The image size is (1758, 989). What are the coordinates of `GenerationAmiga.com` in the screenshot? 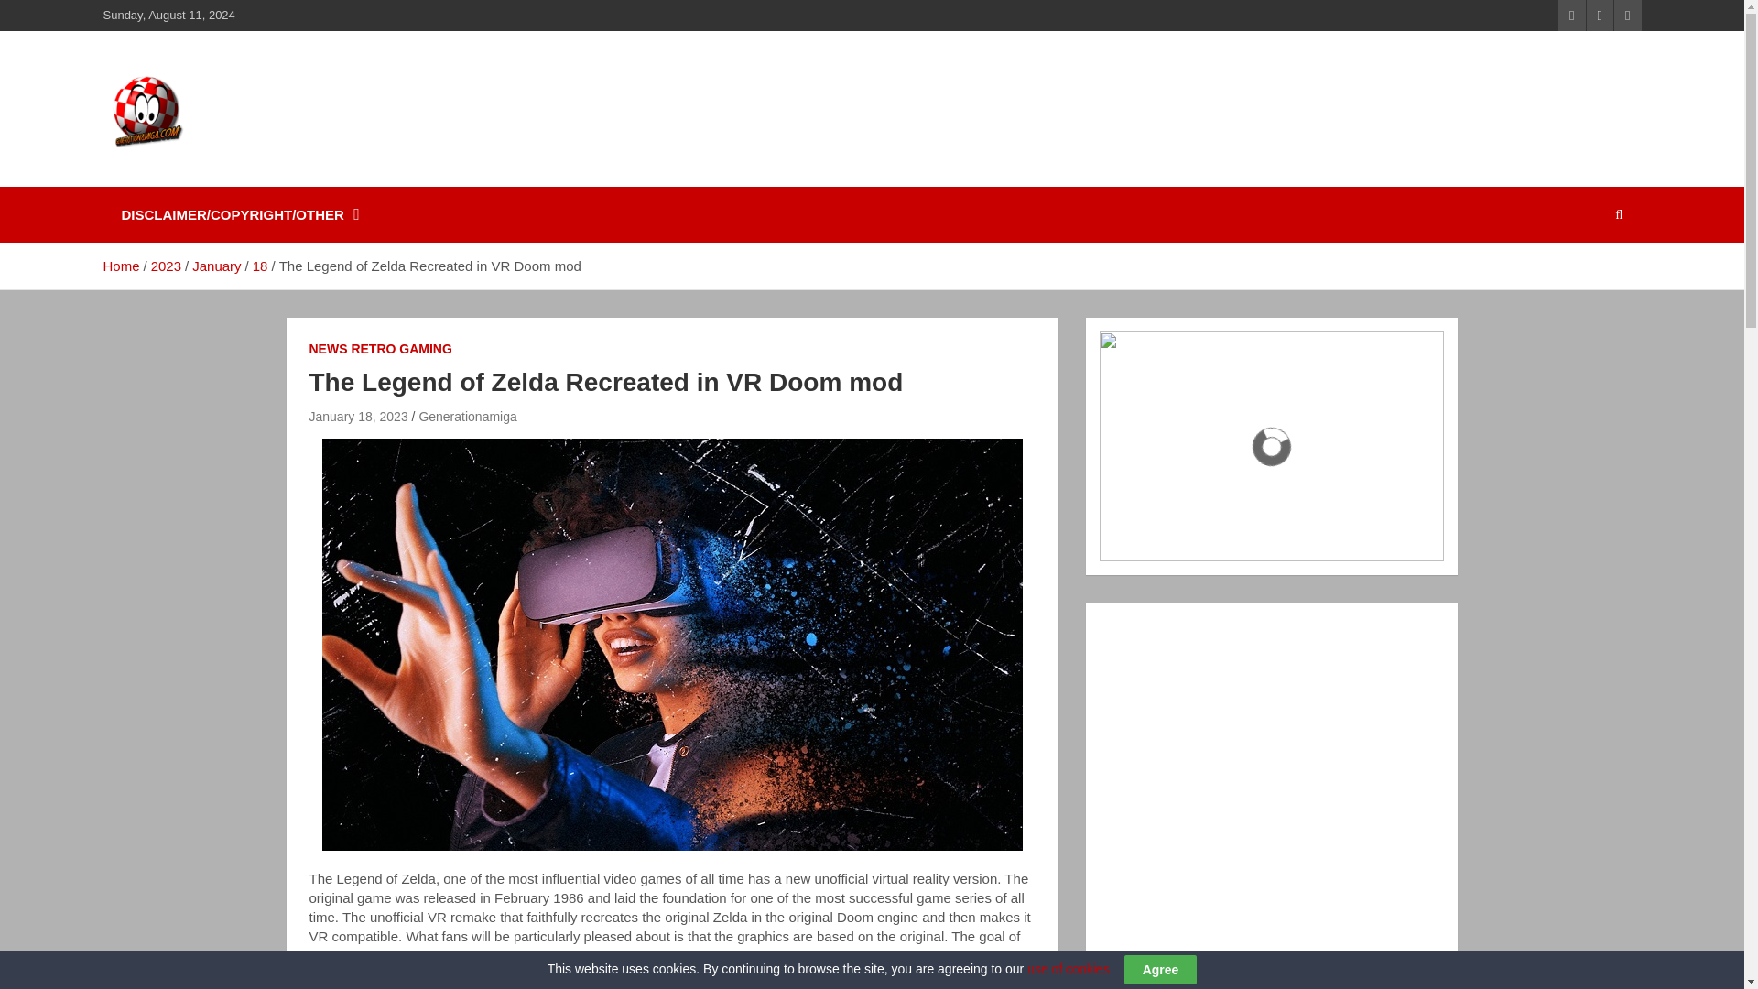 It's located at (298, 174).